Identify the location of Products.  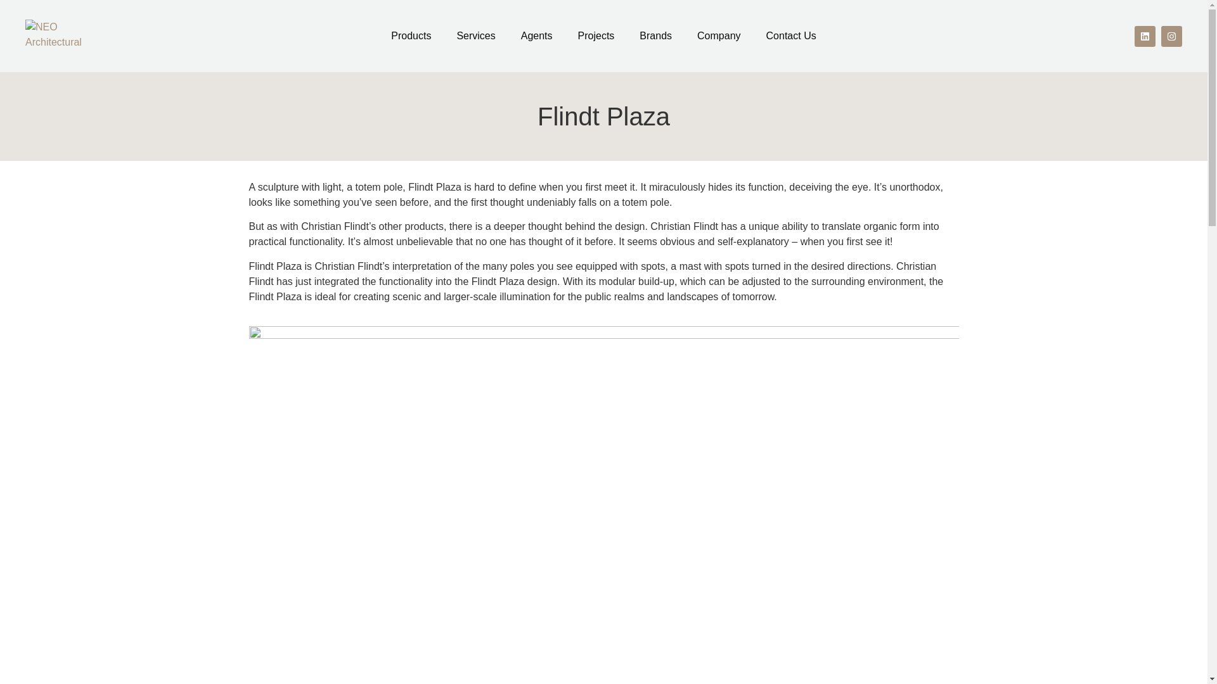
(411, 35).